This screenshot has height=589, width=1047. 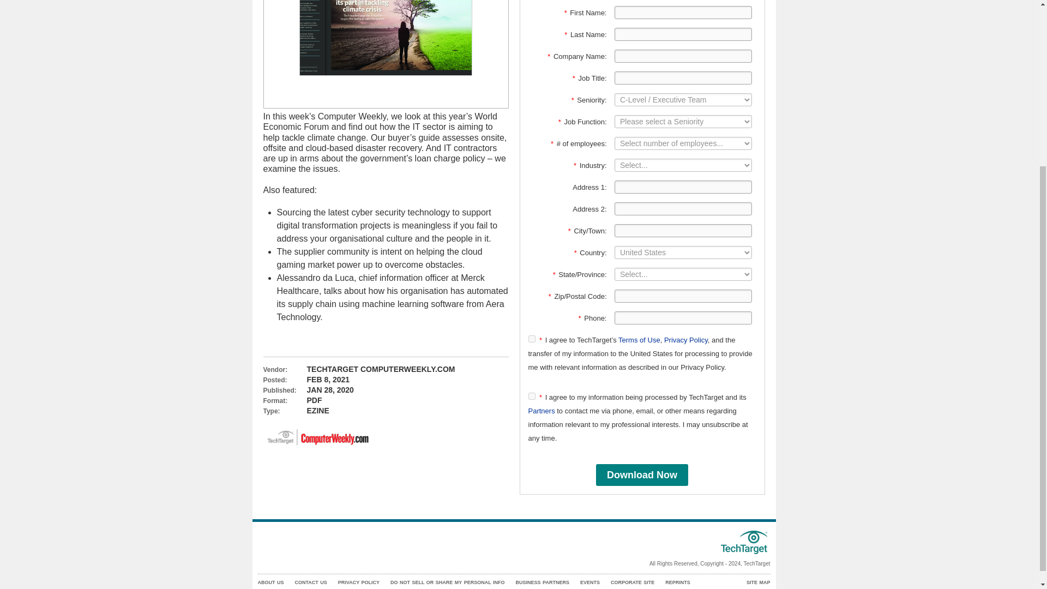 What do you see at coordinates (447, 582) in the screenshot?
I see `DO NOT SELL OR SHARE MY PERSONAL INFO` at bounding box center [447, 582].